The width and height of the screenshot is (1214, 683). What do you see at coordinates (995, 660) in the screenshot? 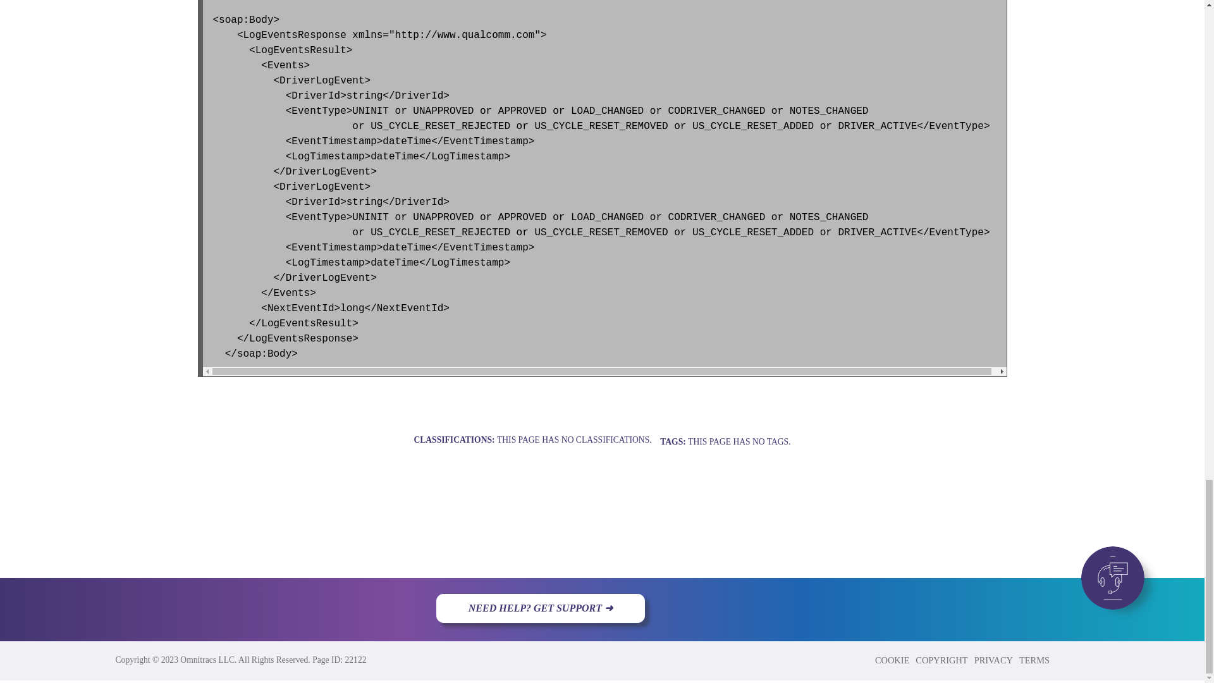
I see `PRIVACY` at bounding box center [995, 660].